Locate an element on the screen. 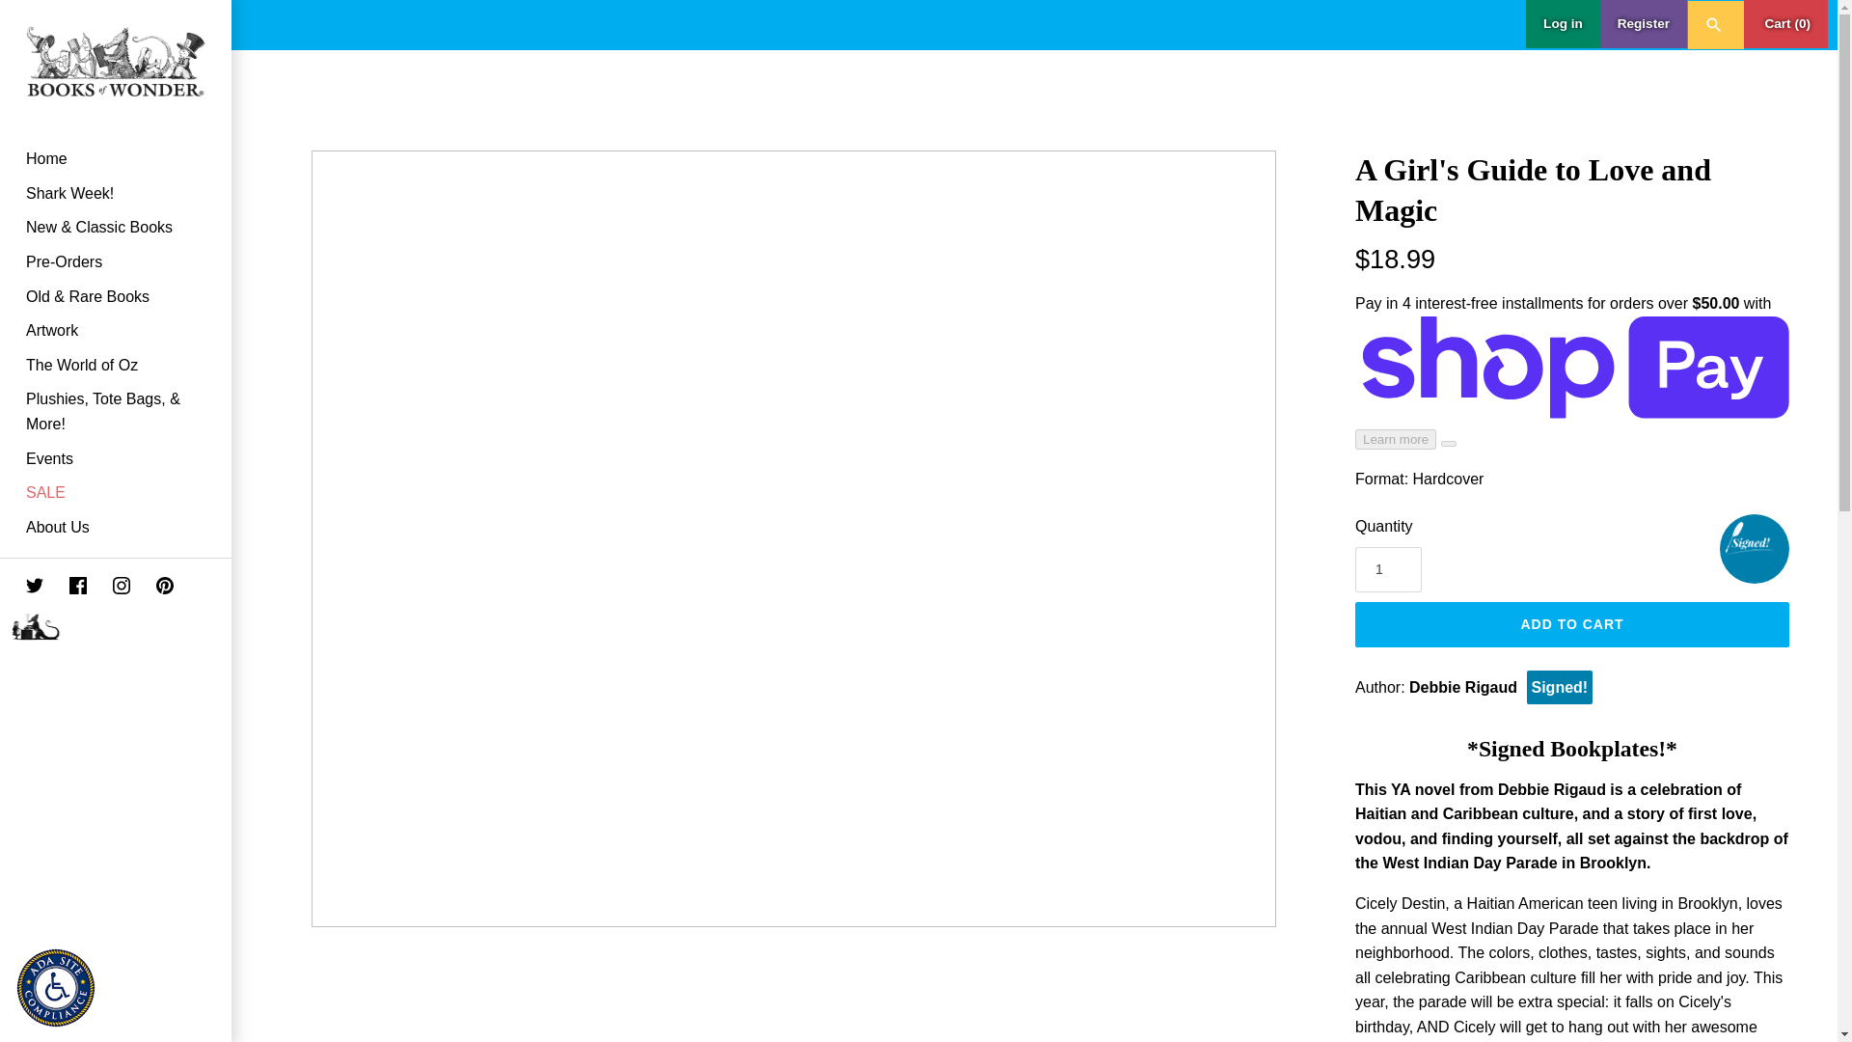 This screenshot has height=1042, width=1852. Instagram is located at coordinates (122, 585).